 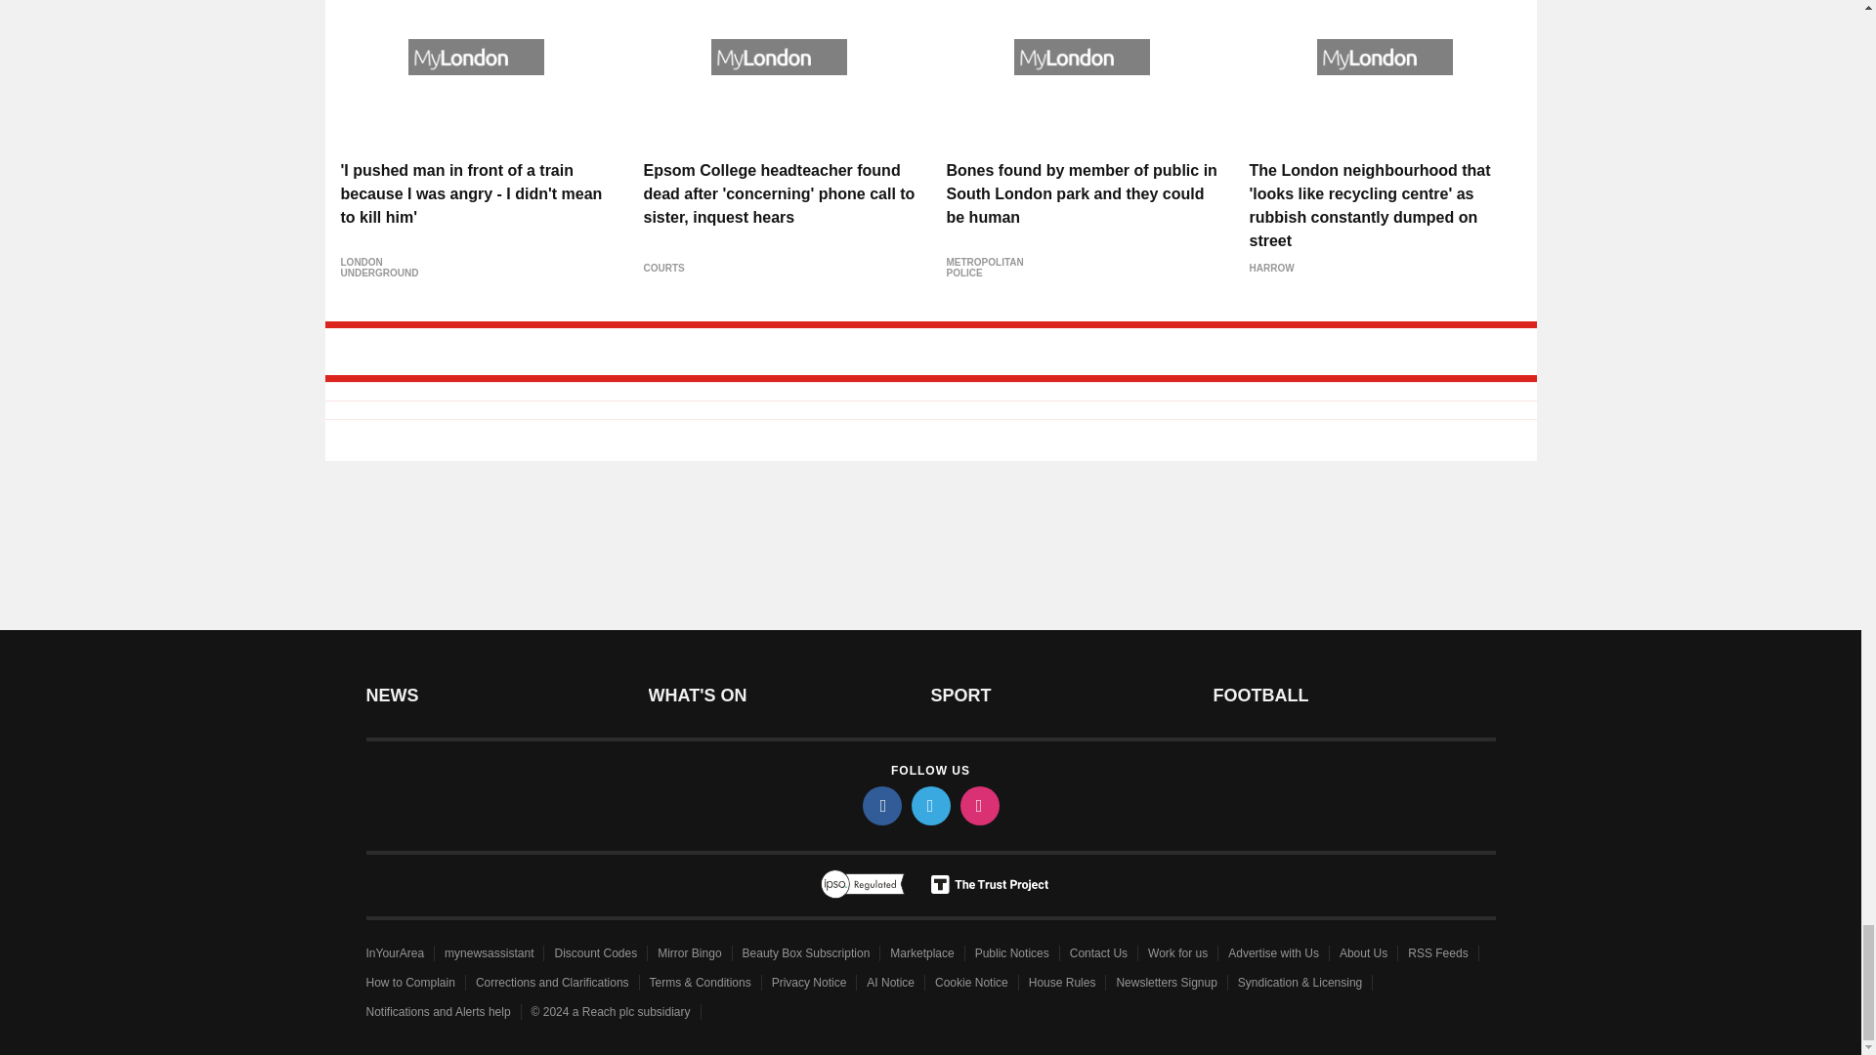 I want to click on twitter, so click(x=929, y=805).